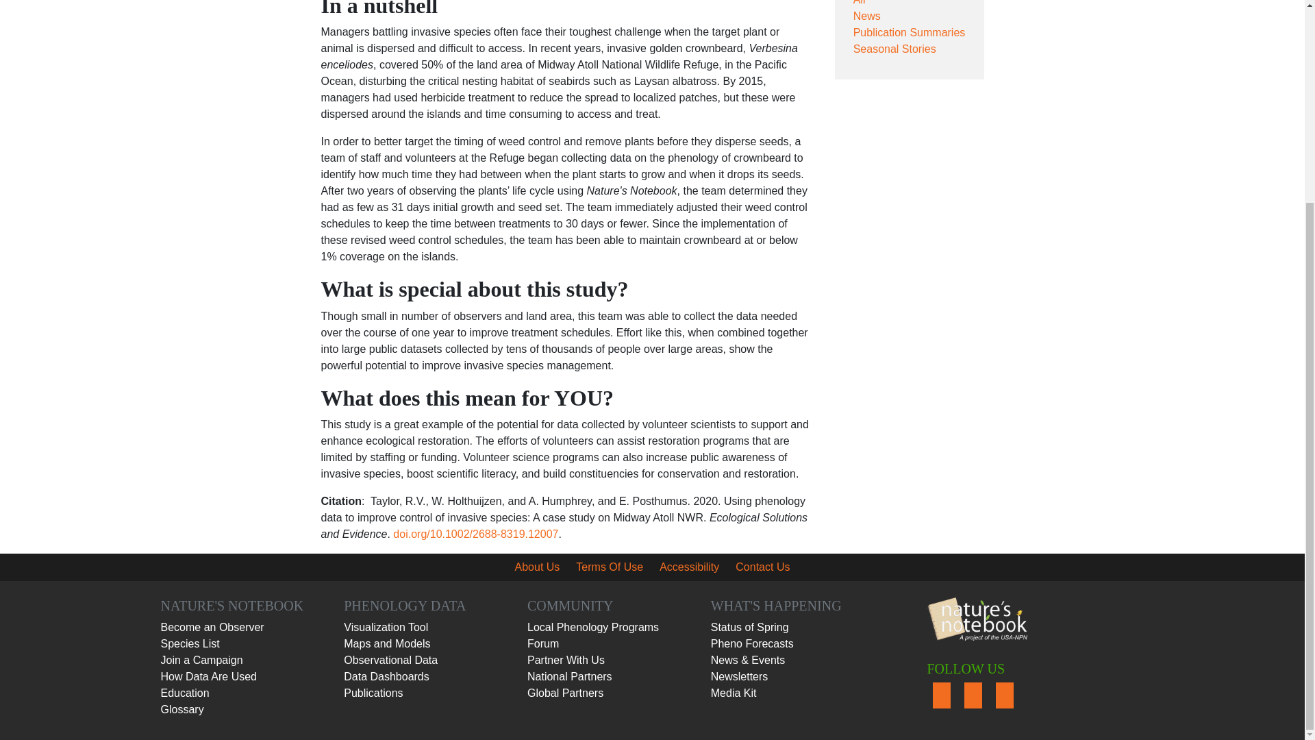 This screenshot has width=1315, height=740. Describe the element at coordinates (908, 111) in the screenshot. I see `Share to Linkedin` at that location.